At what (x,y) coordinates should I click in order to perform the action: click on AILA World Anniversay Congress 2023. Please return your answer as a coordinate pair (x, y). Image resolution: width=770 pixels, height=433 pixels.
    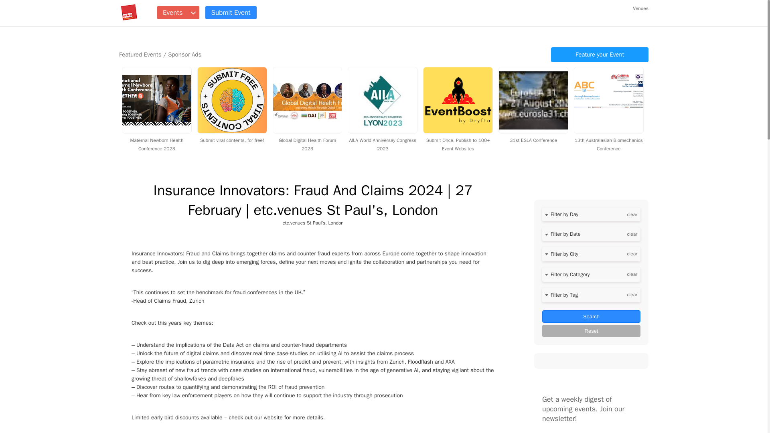
    Looking at the image, I should click on (383, 140).